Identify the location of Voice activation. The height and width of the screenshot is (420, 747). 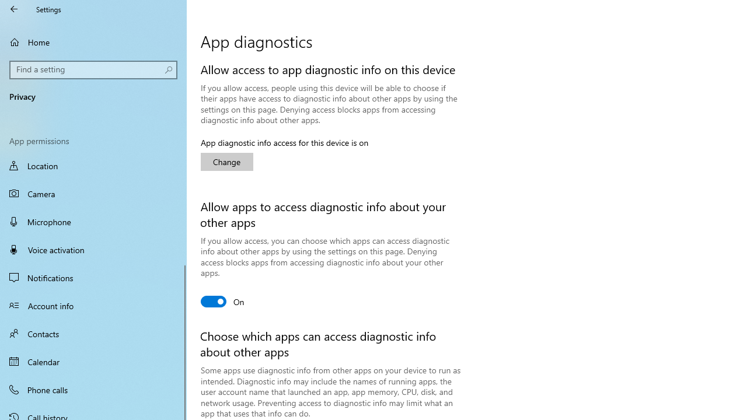
(93, 250).